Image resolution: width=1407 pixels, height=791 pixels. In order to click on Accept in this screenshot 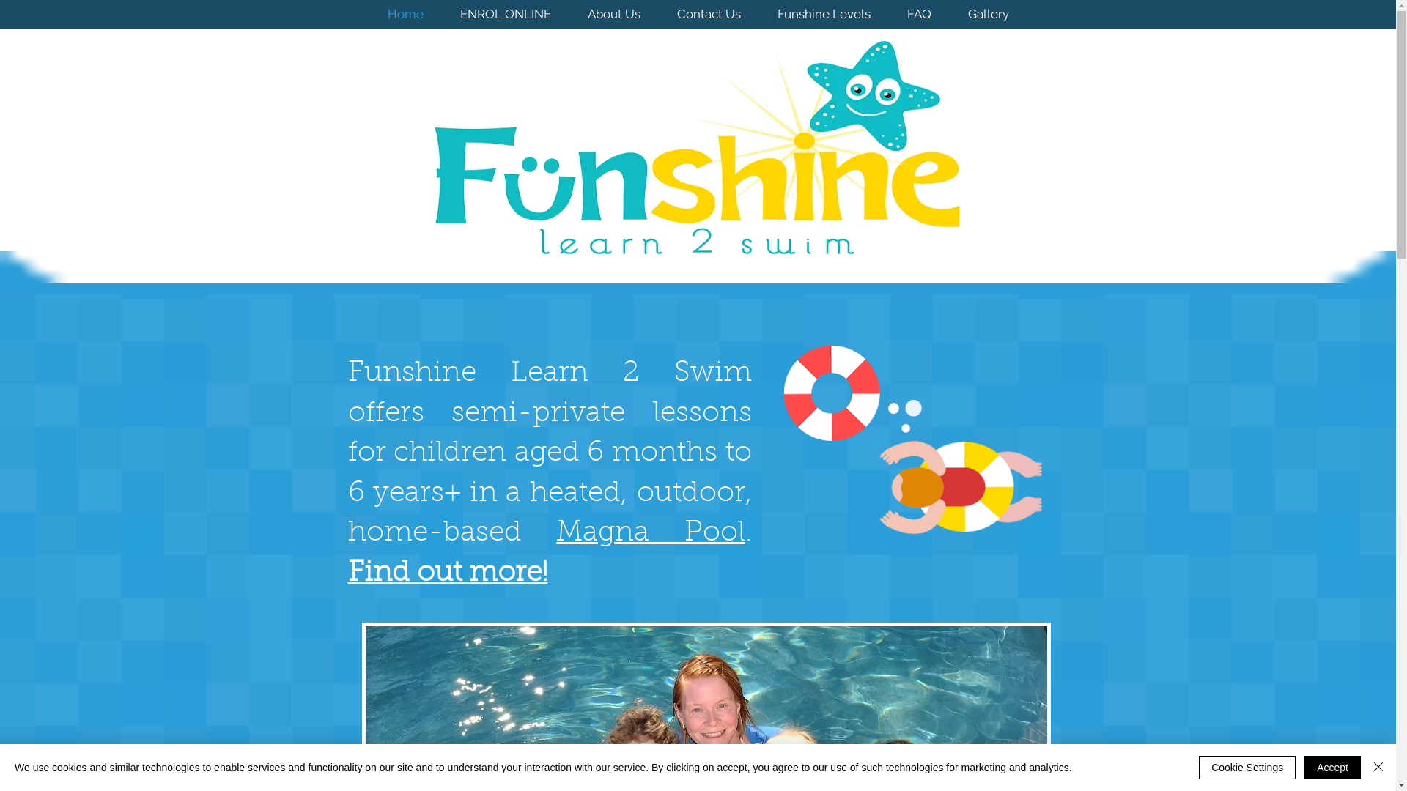, I will do `click(1332, 768)`.